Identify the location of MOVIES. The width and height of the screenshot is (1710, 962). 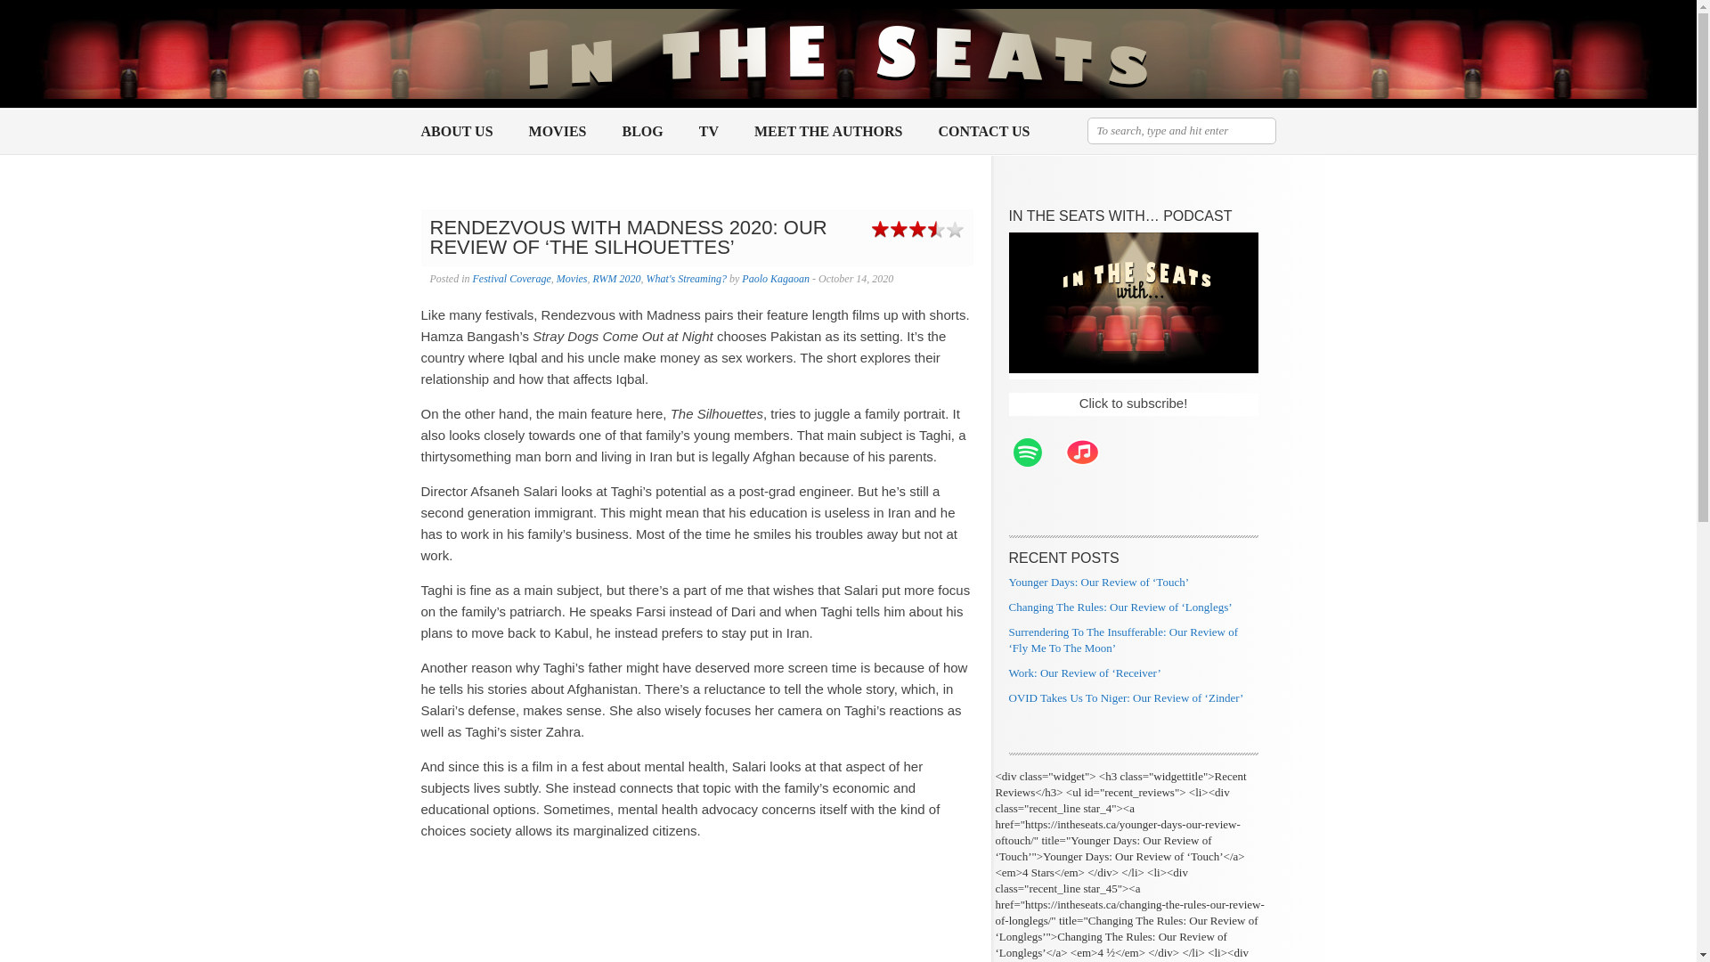
(558, 132).